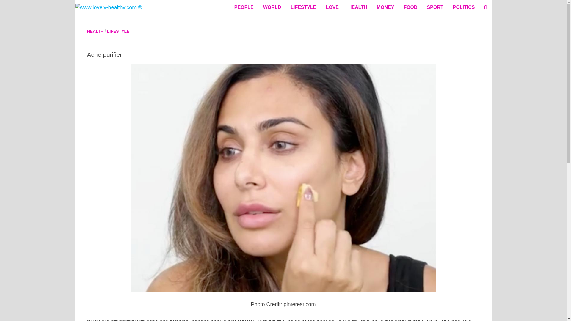  I want to click on HEALTH, so click(358, 7).